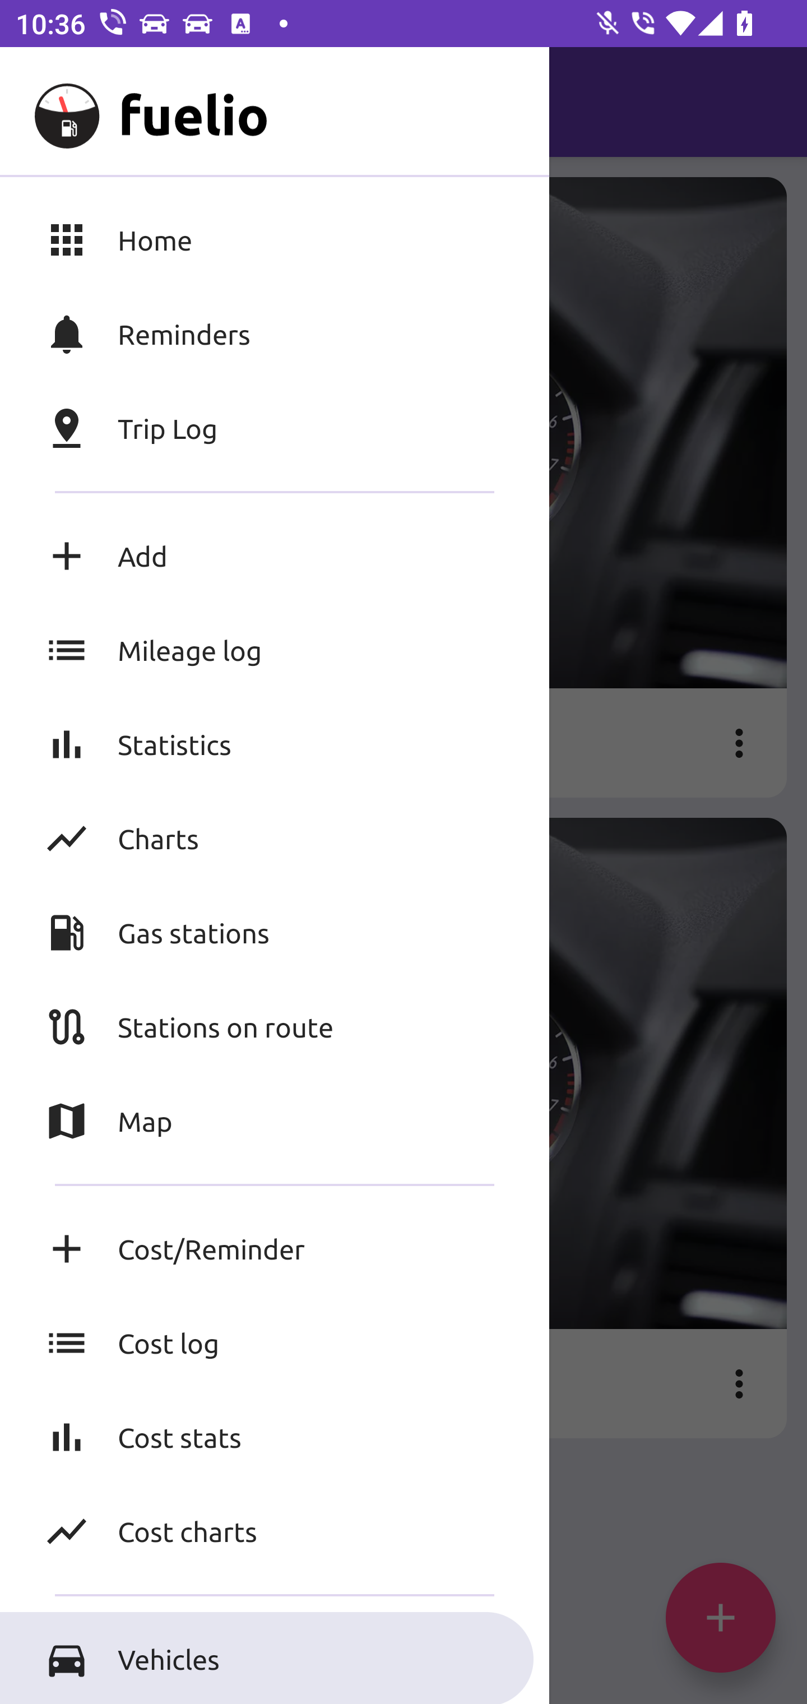 The height and width of the screenshot is (1704, 807). I want to click on MenuDrawer, so click(55, 102).